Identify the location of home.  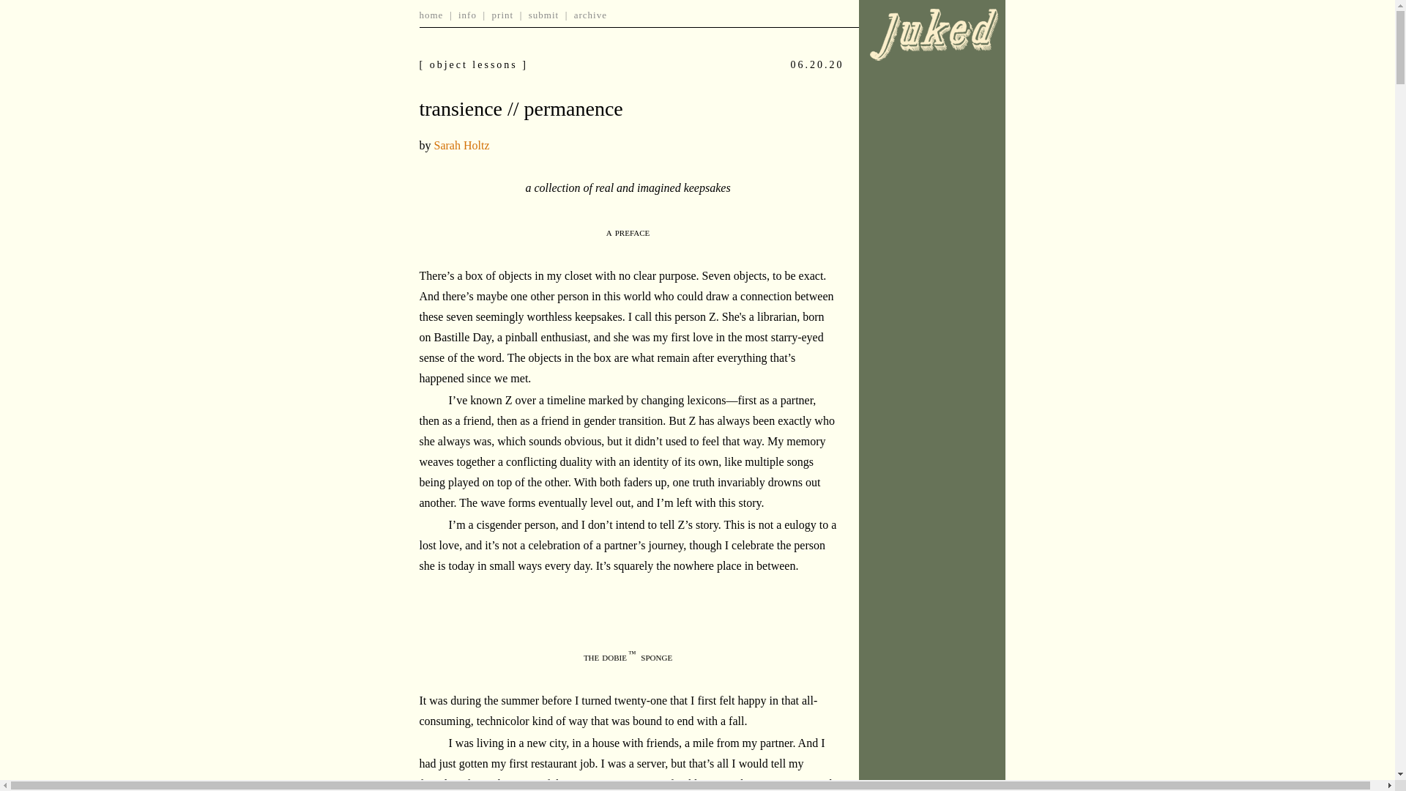
(431, 15).